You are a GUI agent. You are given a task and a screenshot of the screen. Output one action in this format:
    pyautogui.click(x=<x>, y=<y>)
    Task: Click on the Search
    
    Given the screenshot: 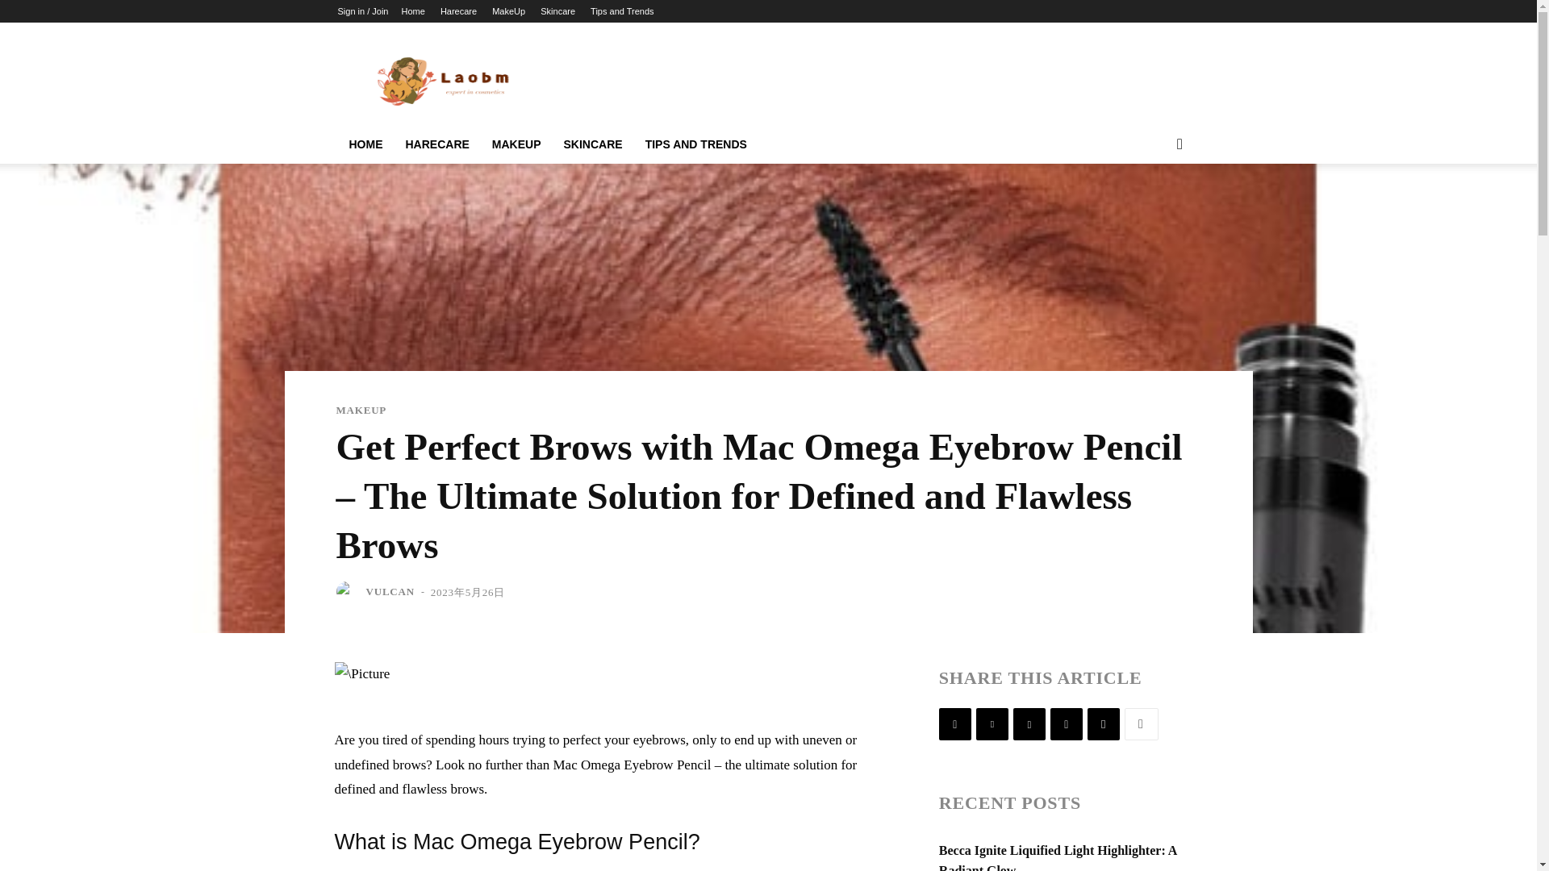 What is the action you would take?
    pyautogui.click(x=1154, y=209)
    